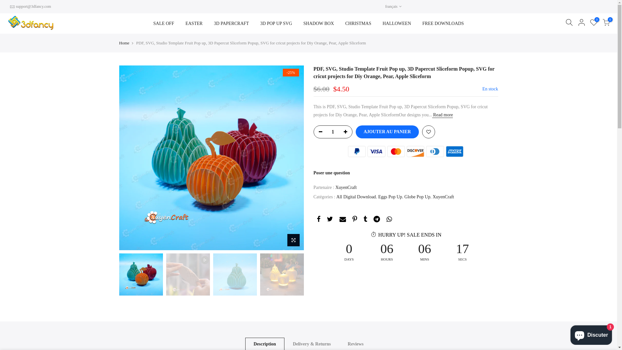  What do you see at coordinates (594, 24) in the screenshot?
I see `0` at bounding box center [594, 24].